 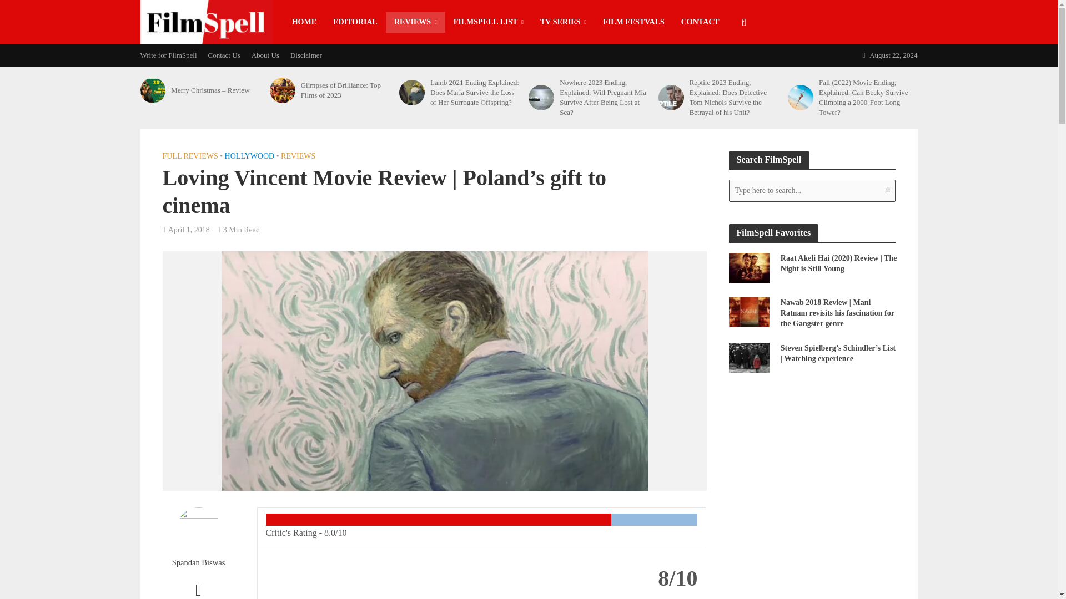 I want to click on FILMSPELL LIST, so click(x=489, y=22).